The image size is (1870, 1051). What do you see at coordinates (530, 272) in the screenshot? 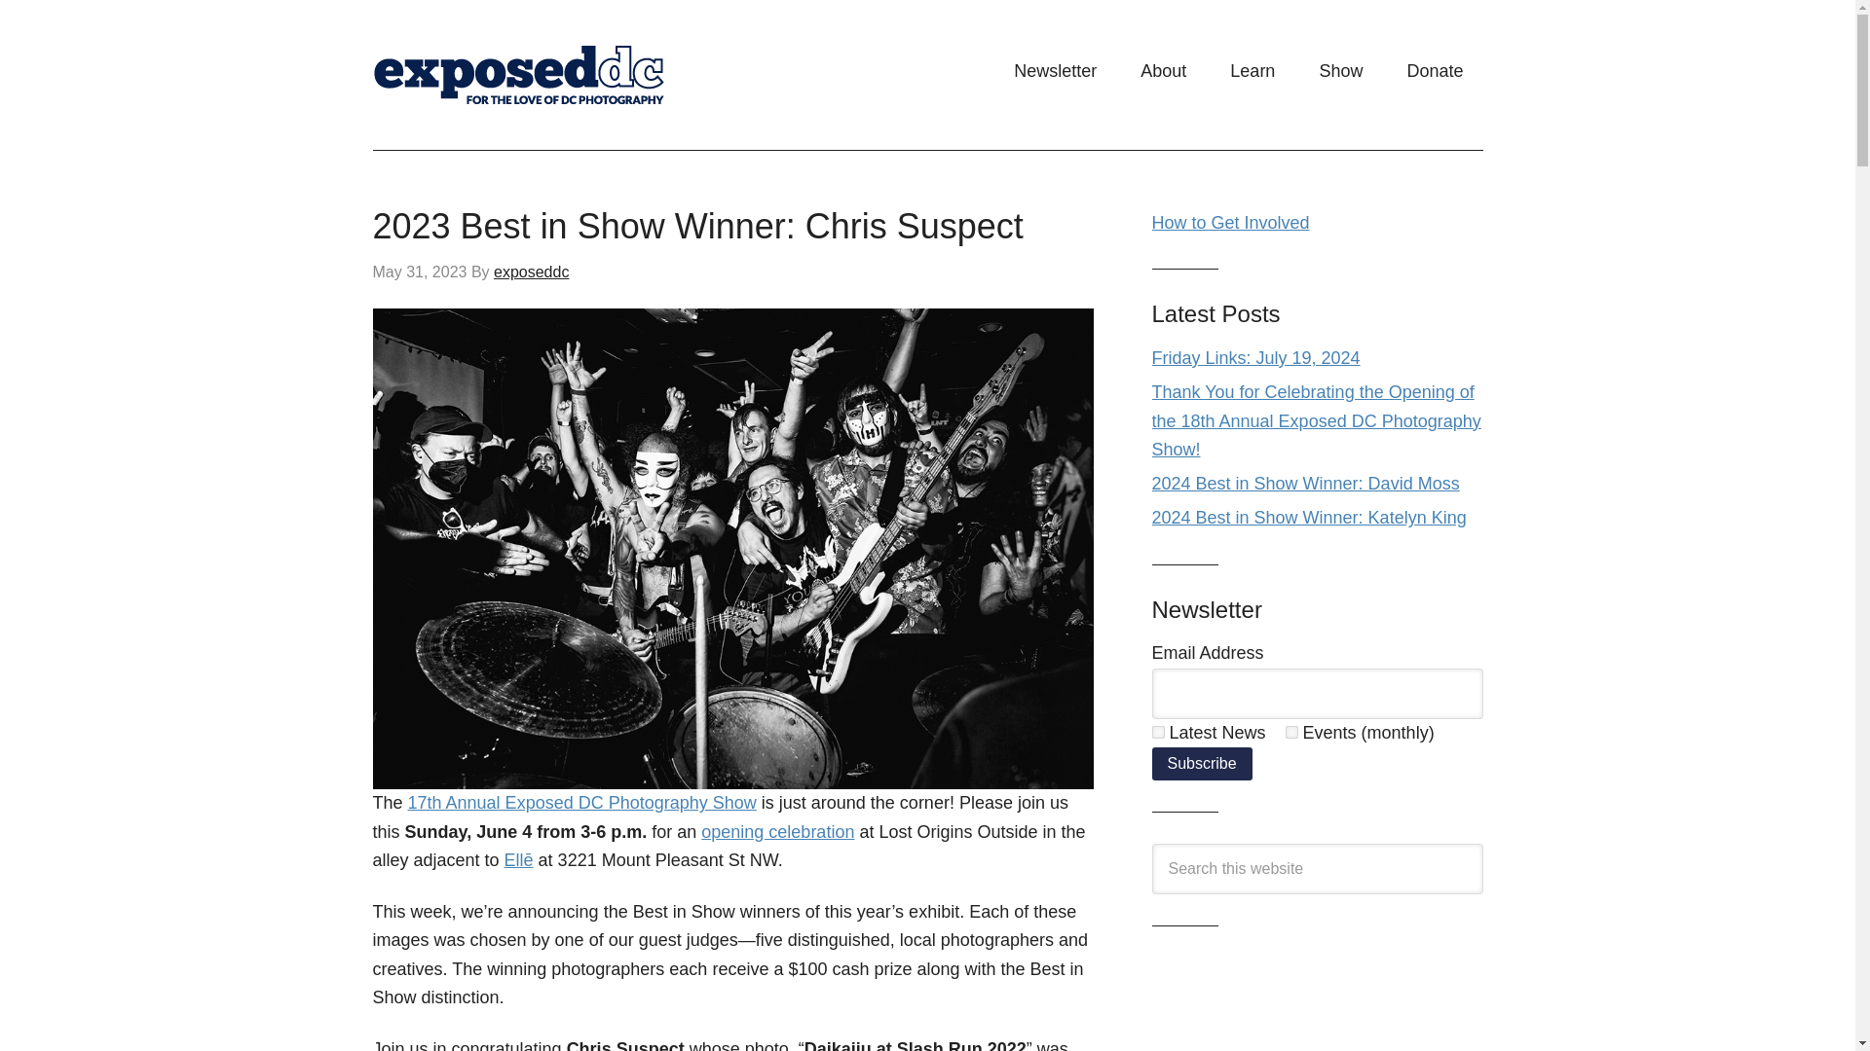
I see `exposeddc` at bounding box center [530, 272].